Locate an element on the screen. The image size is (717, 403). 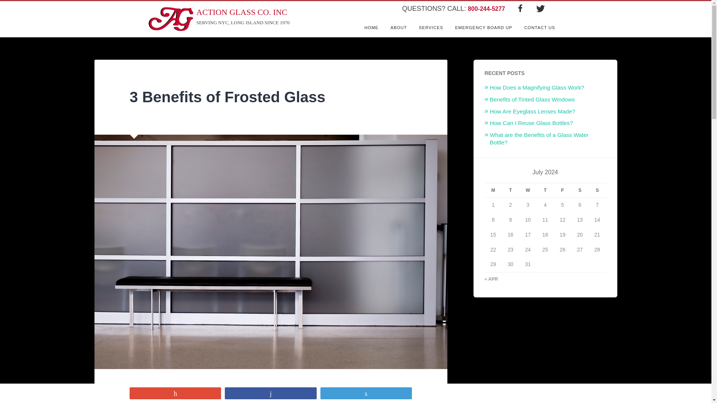
3 Benefits of Frosted Glass is located at coordinates (540, 28).